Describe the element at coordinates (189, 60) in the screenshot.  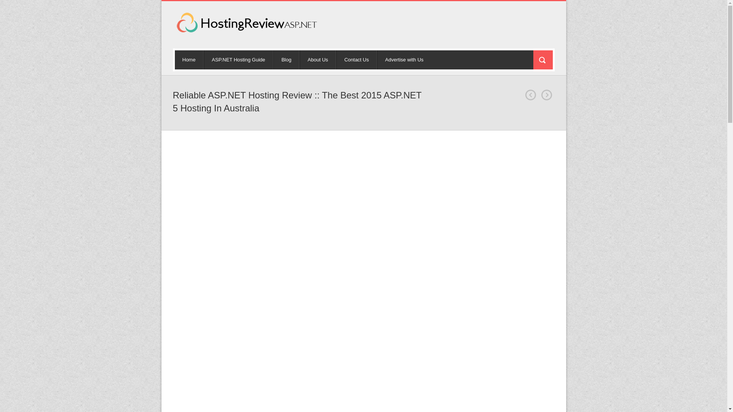
I see `Home` at that location.